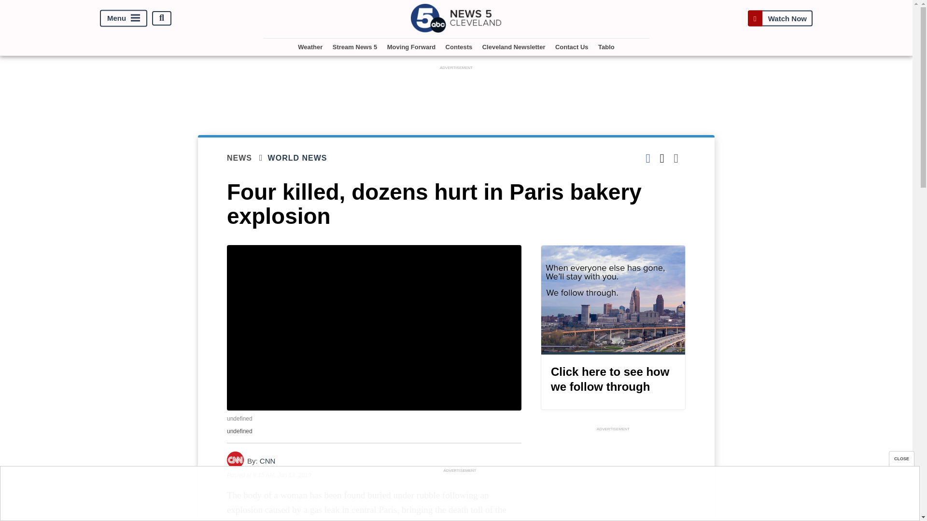 The image size is (927, 521). What do you see at coordinates (456, 94) in the screenshot?
I see `3rd party ad content` at bounding box center [456, 94].